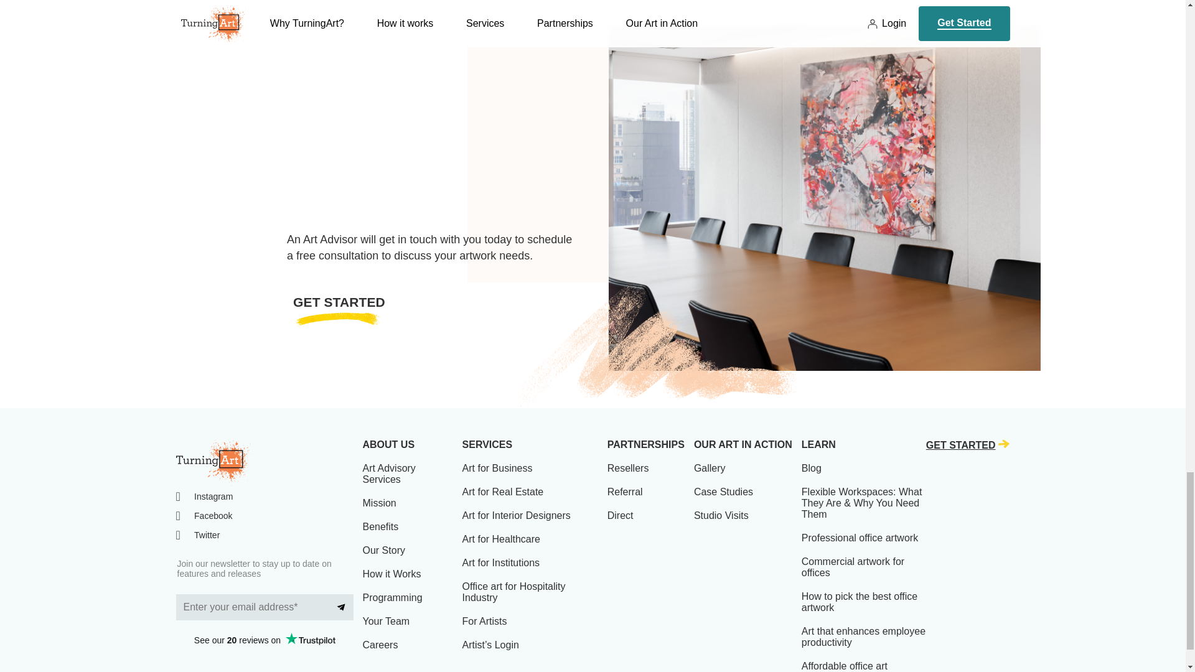 Image resolution: width=1195 pixels, height=672 pixels. What do you see at coordinates (264, 640) in the screenshot?
I see `Customer reviews powered by Trustpilot` at bounding box center [264, 640].